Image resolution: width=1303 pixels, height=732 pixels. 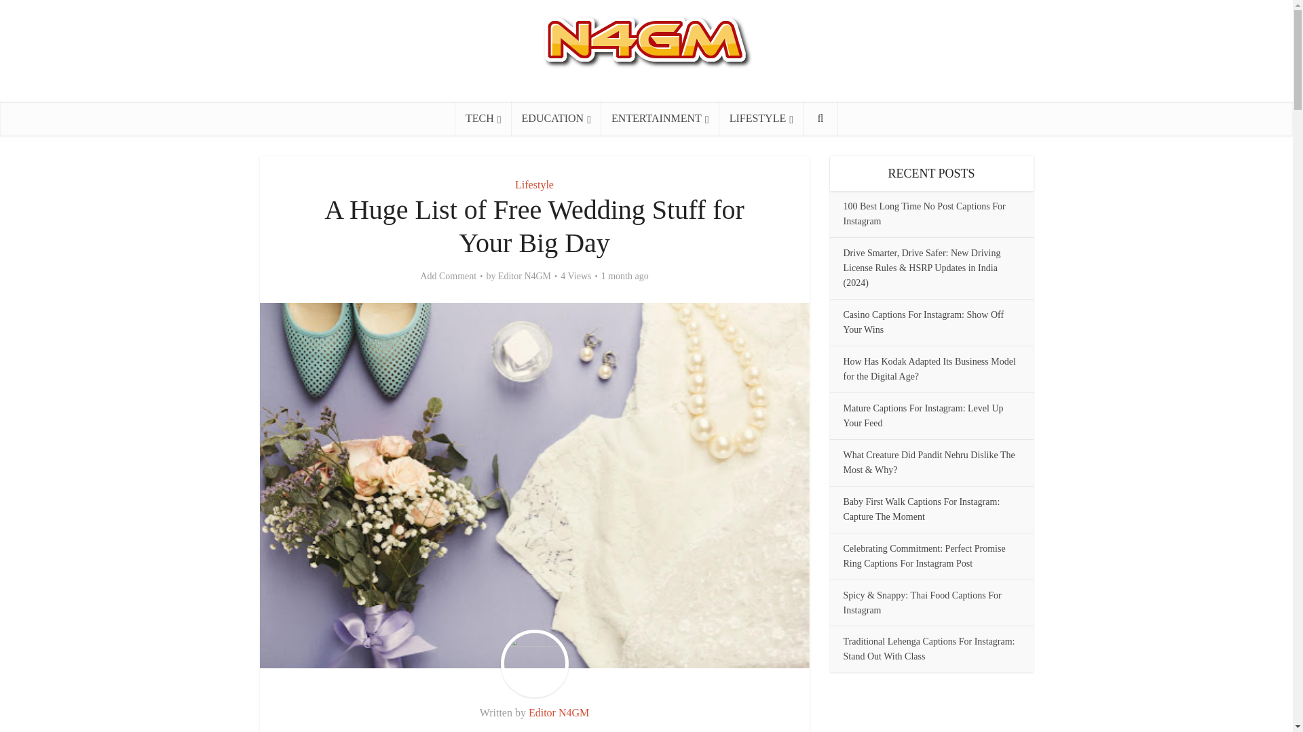 What do you see at coordinates (556, 118) in the screenshot?
I see `EDUCATION` at bounding box center [556, 118].